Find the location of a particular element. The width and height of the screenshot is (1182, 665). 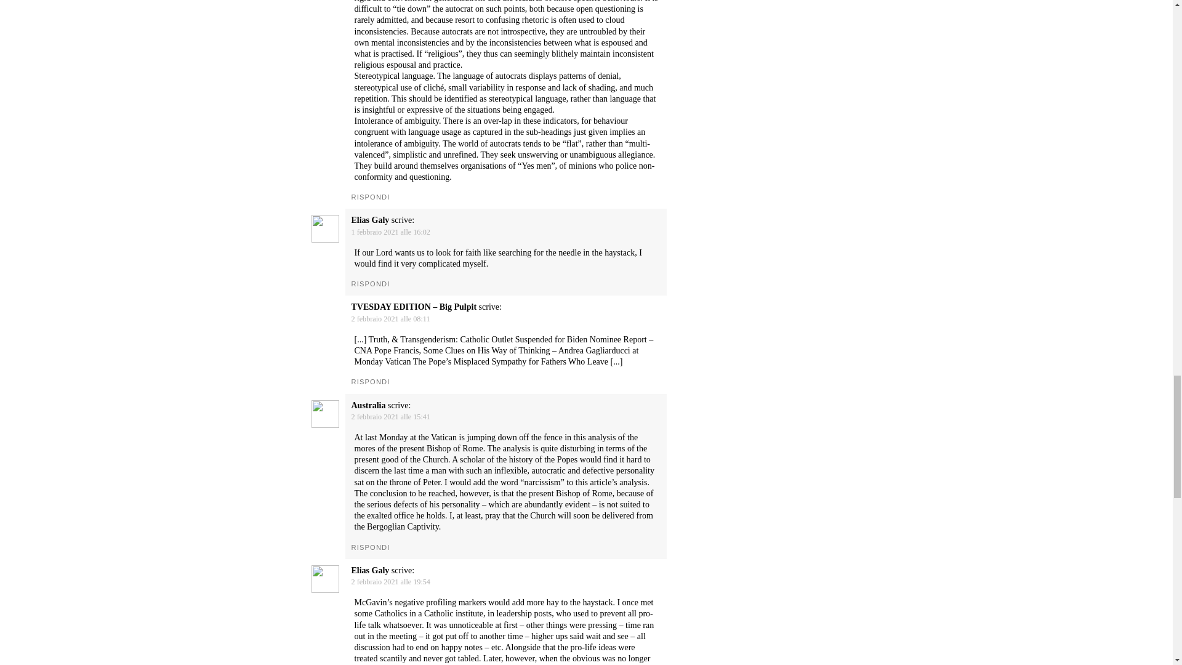

RISPONDI is located at coordinates (371, 547).